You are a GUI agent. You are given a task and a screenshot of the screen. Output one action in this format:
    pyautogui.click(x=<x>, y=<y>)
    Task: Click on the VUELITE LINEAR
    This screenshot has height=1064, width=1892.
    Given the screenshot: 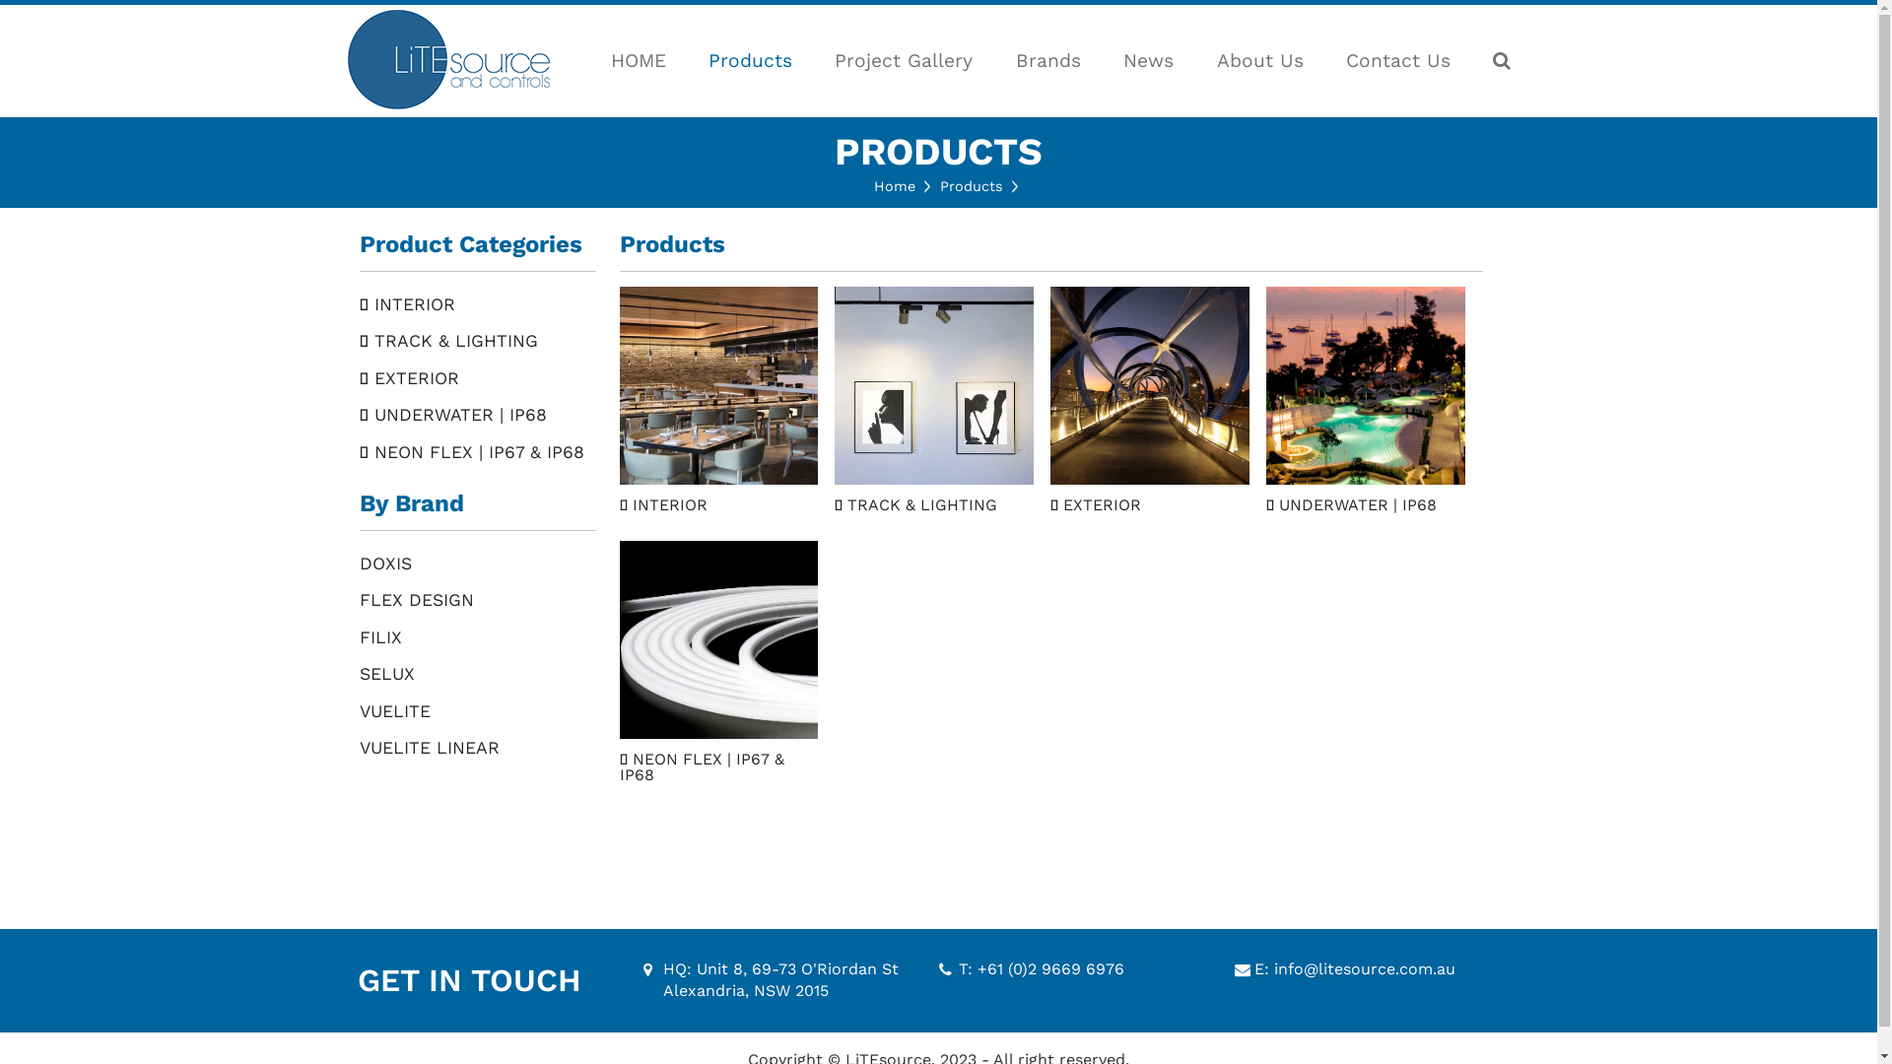 What is the action you would take?
    pyautogui.click(x=477, y=749)
    